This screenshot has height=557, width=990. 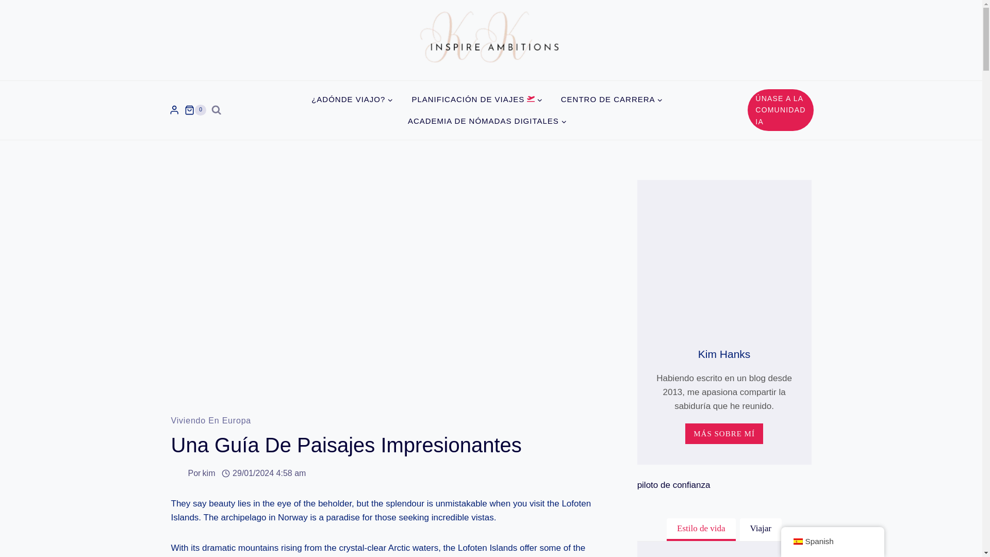 What do you see at coordinates (797, 542) in the screenshot?
I see `Spanish` at bounding box center [797, 542].